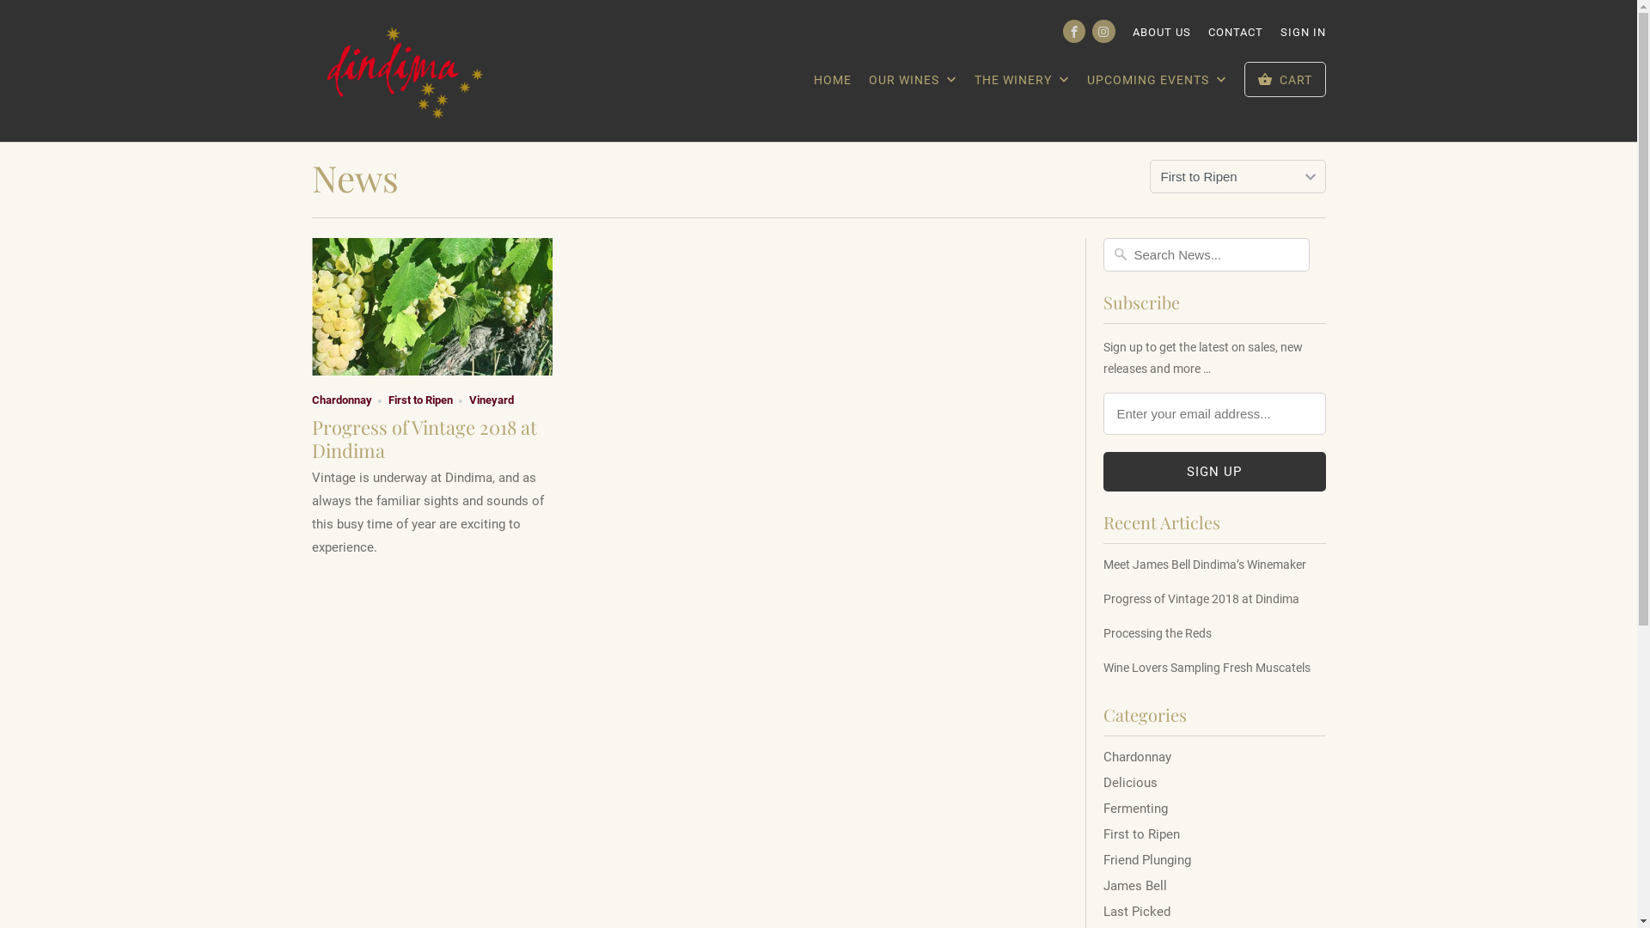 The image size is (1650, 928). I want to click on Progress of Vintage 2018 at Dindima, so click(424, 438).